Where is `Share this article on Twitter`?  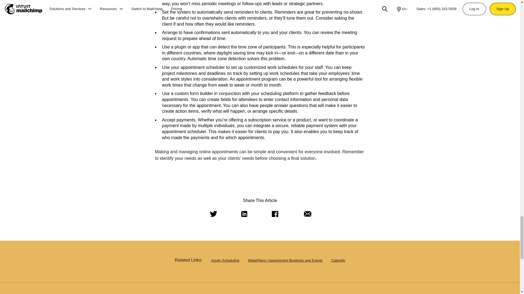
Share this article on Twitter is located at coordinates (212, 214).